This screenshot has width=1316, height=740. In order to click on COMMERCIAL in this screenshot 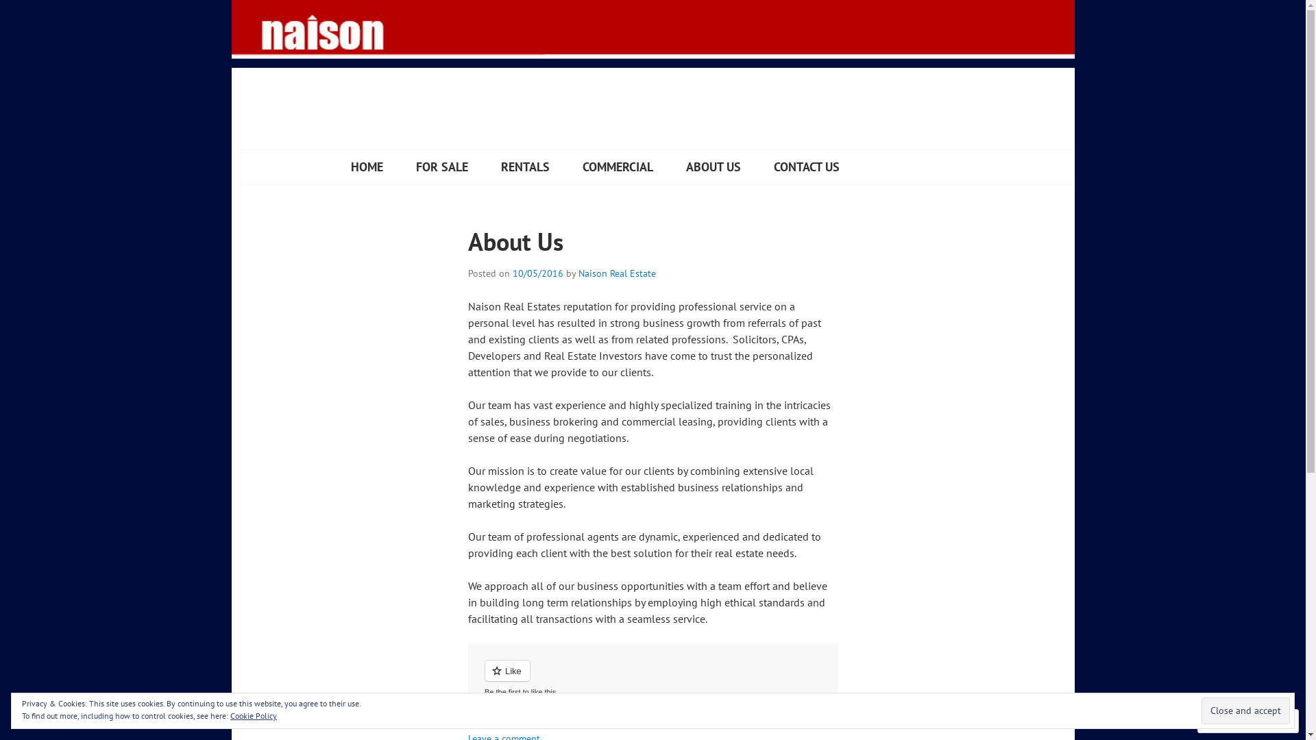, I will do `click(618, 167)`.